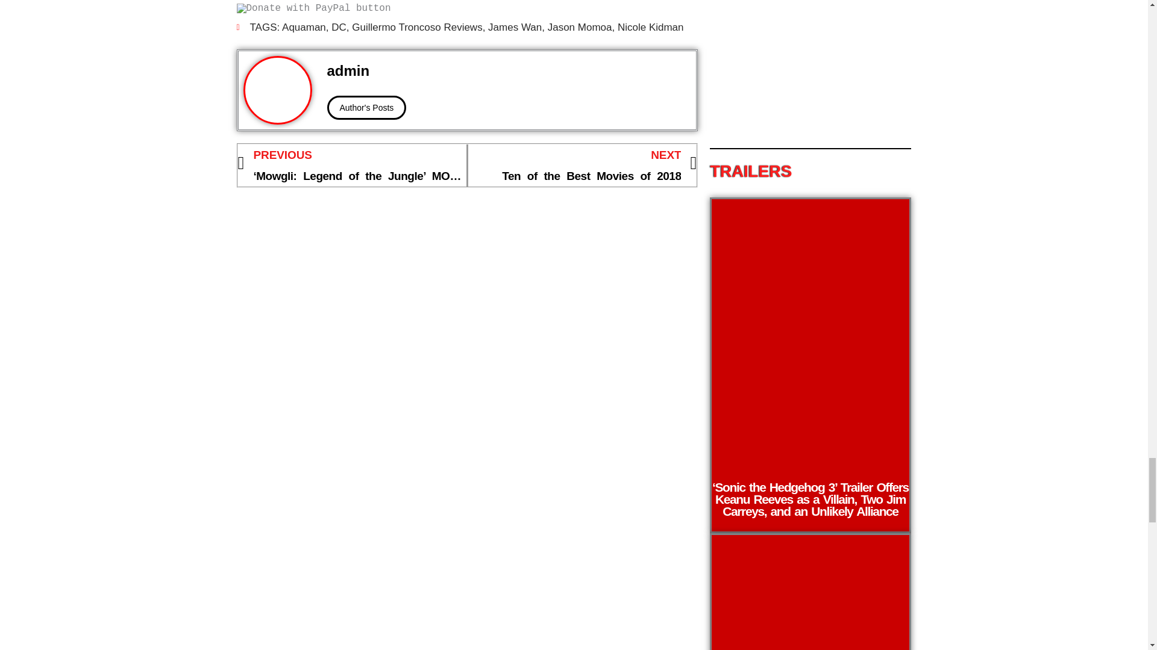 The width and height of the screenshot is (1157, 650). I want to click on PayPal - The safer, easier way to pay online!, so click(582, 166).